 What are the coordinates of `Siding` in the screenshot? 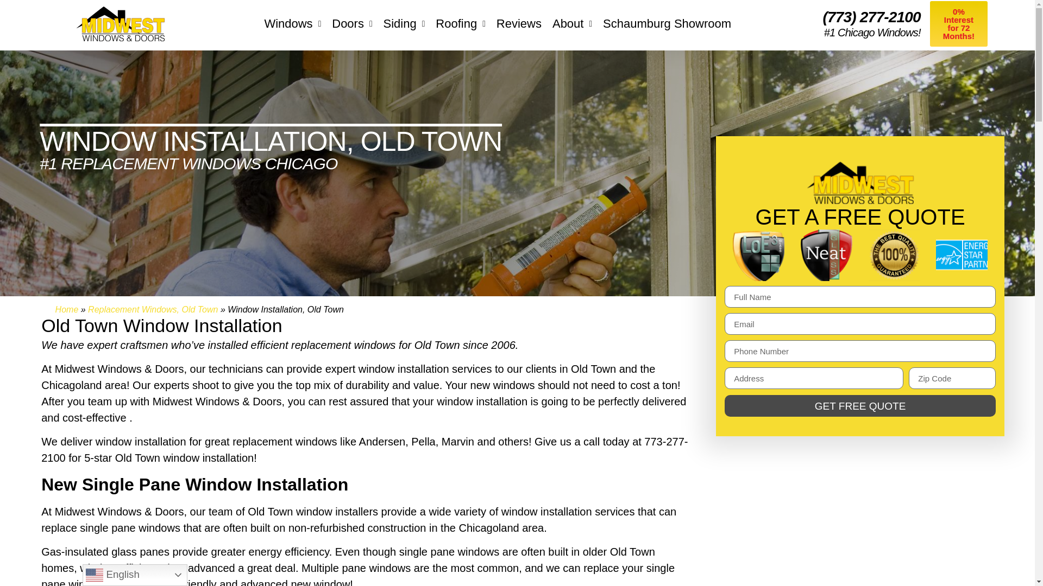 It's located at (404, 23).